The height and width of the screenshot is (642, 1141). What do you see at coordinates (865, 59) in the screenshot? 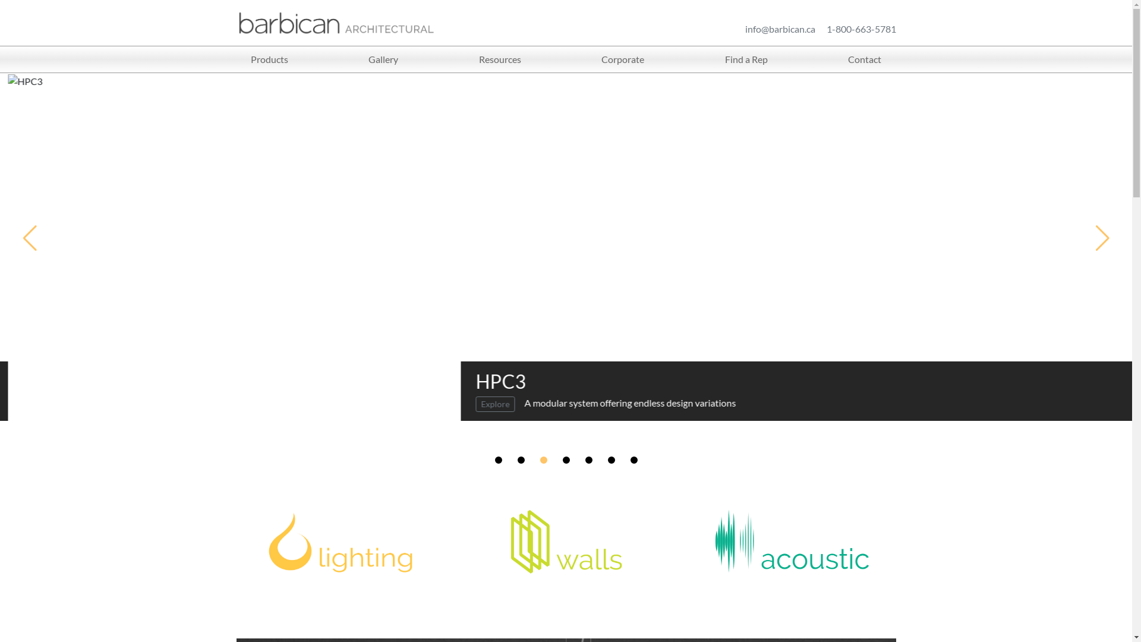
I see `Contact` at bounding box center [865, 59].